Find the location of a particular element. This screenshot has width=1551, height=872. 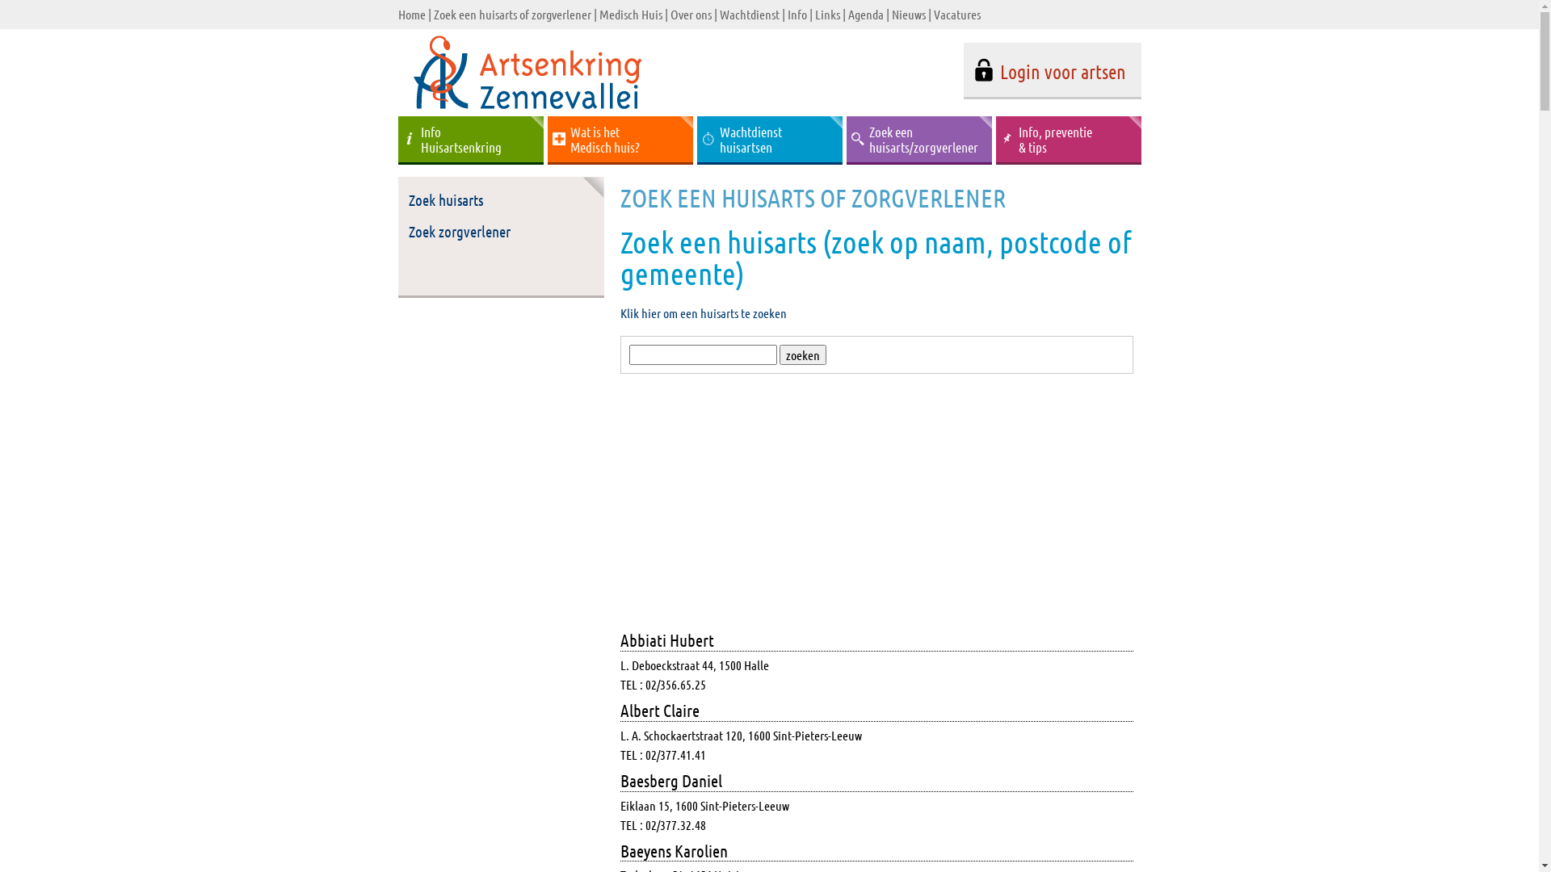

Over ons is located at coordinates (691, 15).